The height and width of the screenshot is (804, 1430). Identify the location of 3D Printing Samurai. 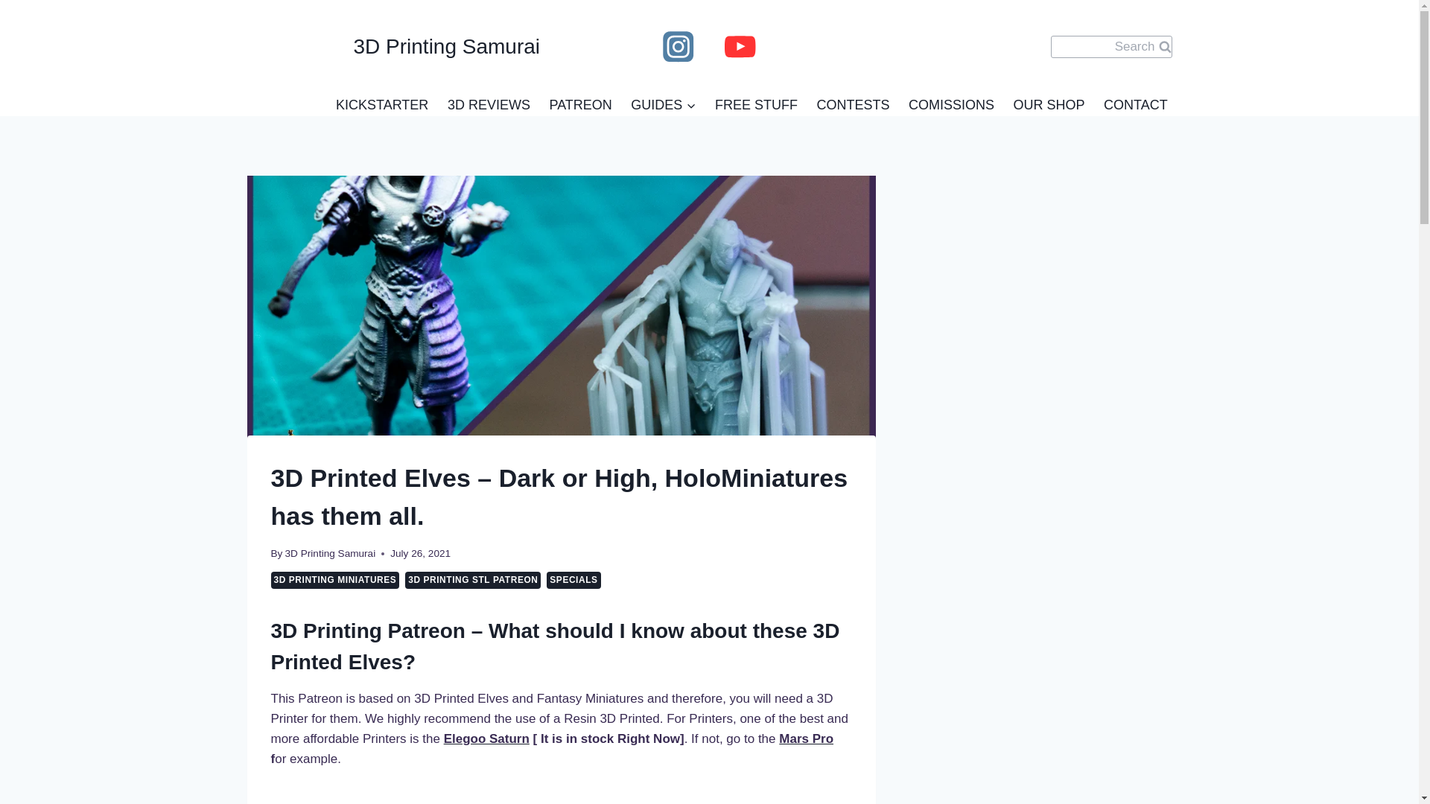
(393, 47).